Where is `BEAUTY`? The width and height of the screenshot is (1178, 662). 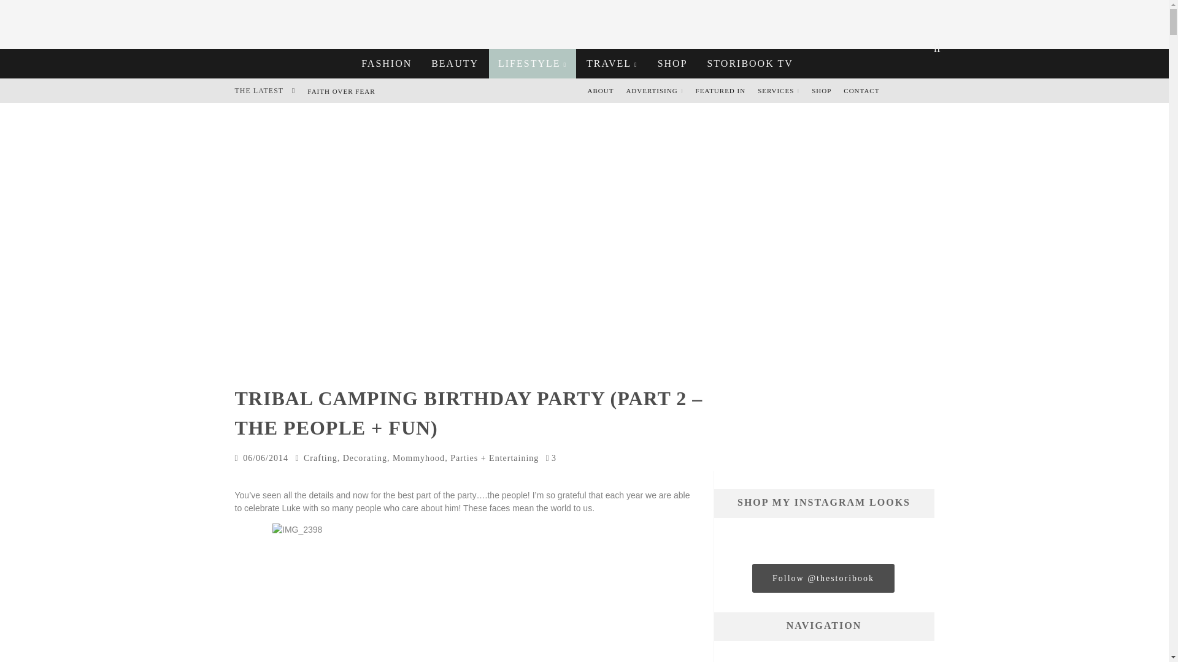 BEAUTY is located at coordinates (454, 64).